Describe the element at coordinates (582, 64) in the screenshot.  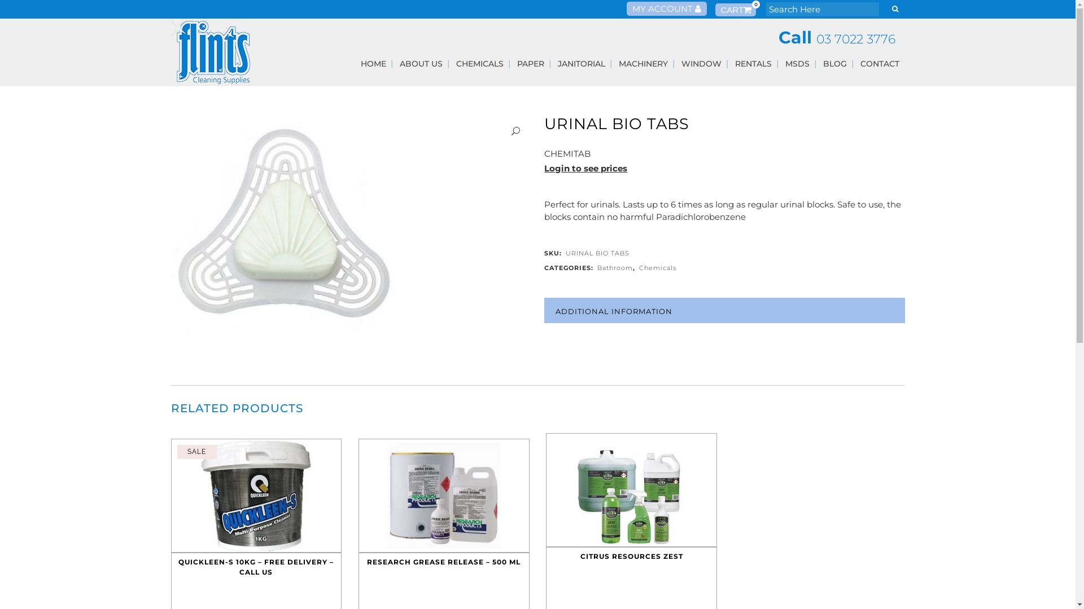
I see `JANITORIAL` at that location.